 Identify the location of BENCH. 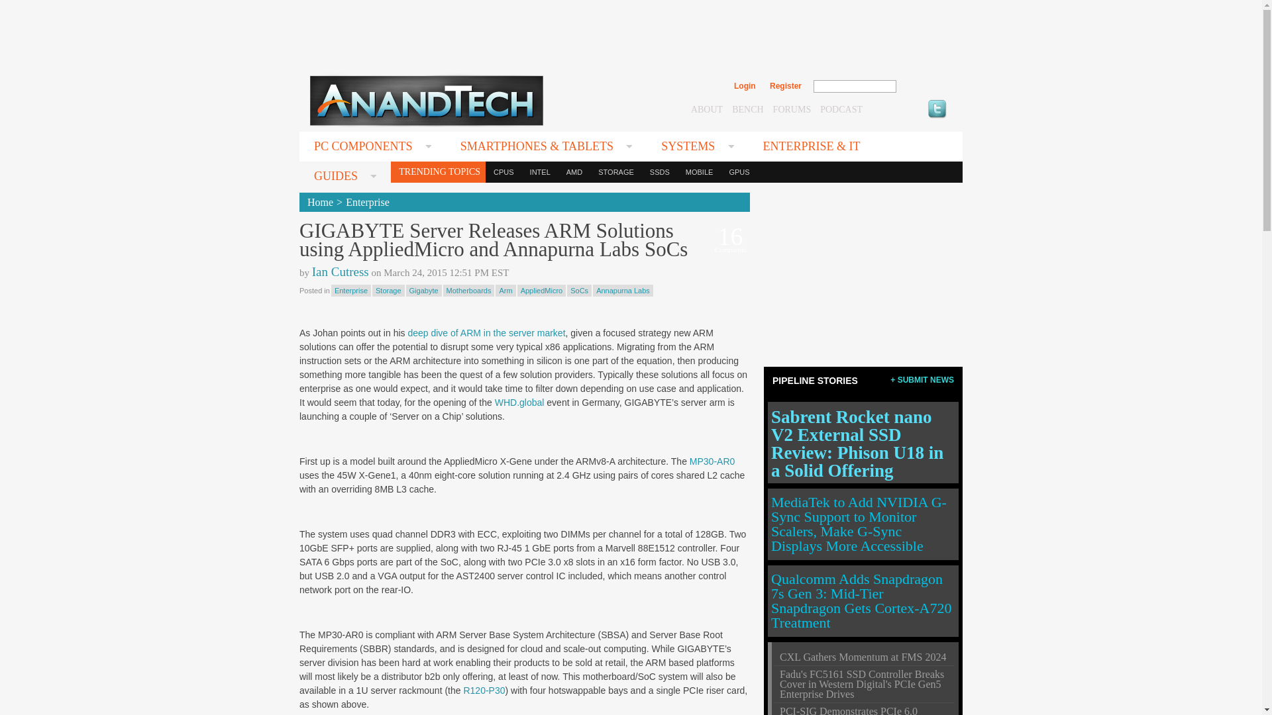
(747, 109).